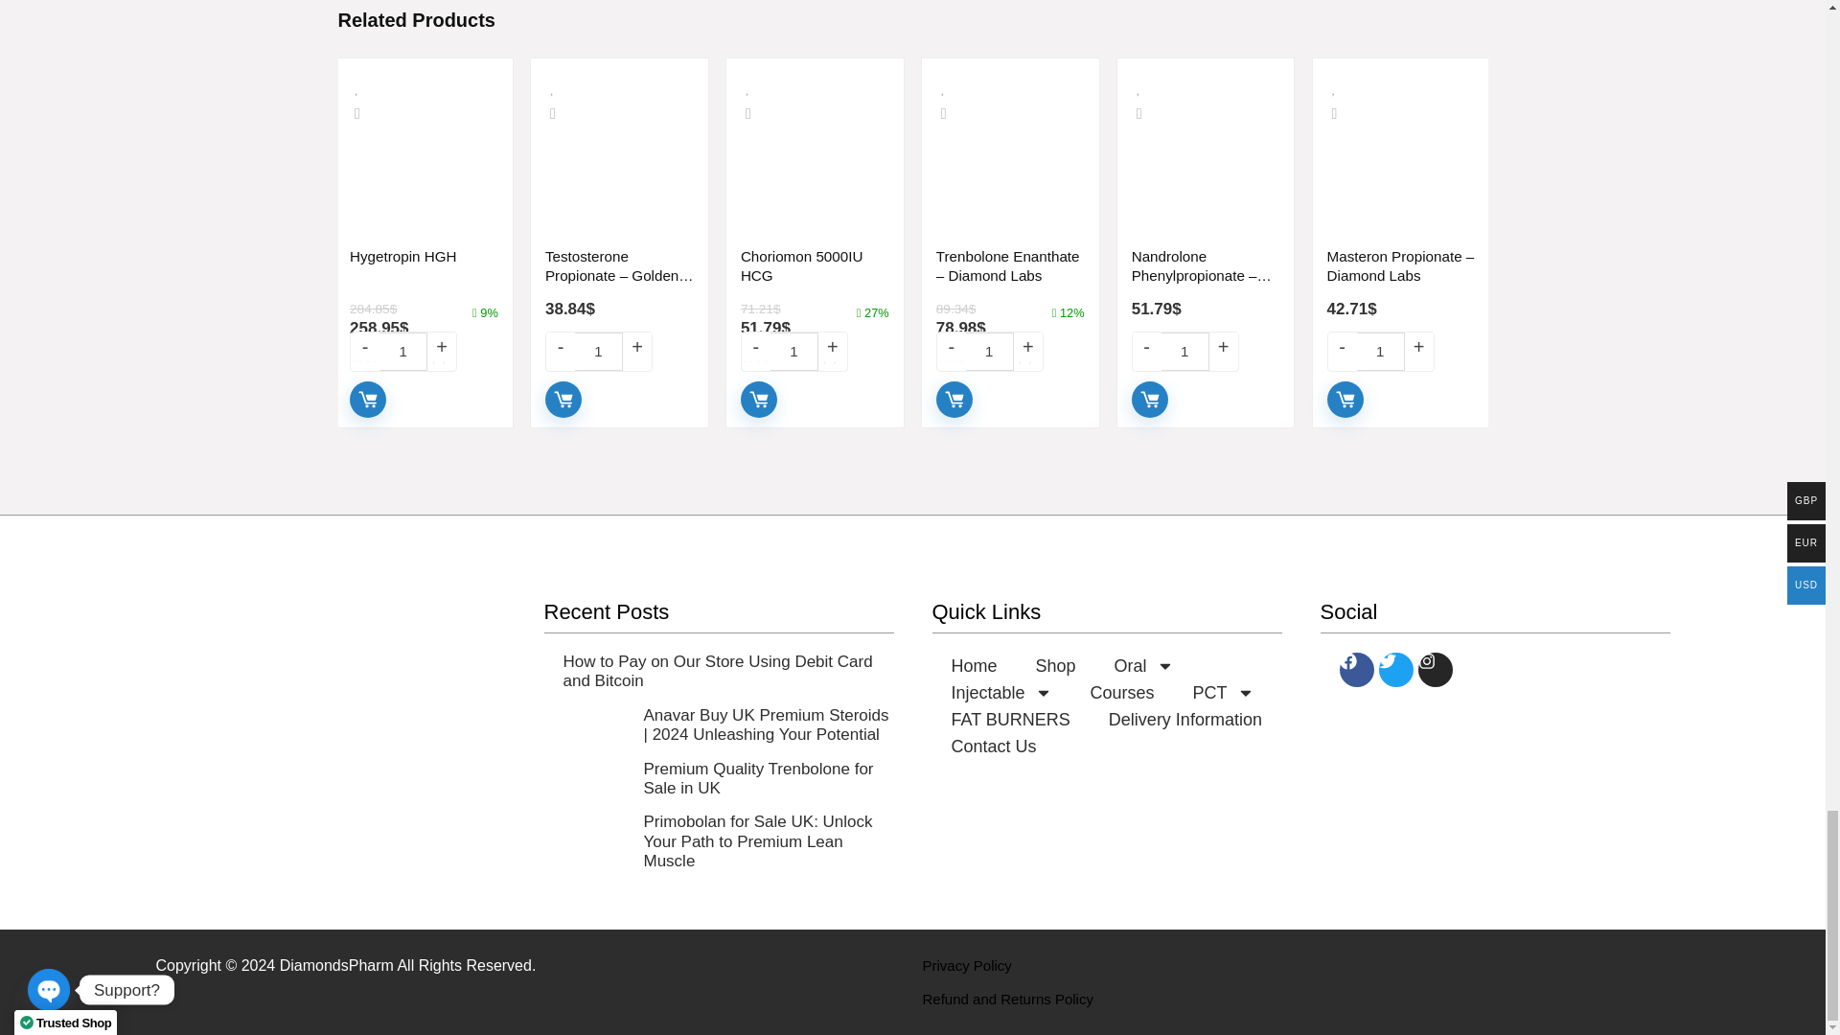 The width and height of the screenshot is (1840, 1035). Describe the element at coordinates (1184, 351) in the screenshot. I see `1` at that location.